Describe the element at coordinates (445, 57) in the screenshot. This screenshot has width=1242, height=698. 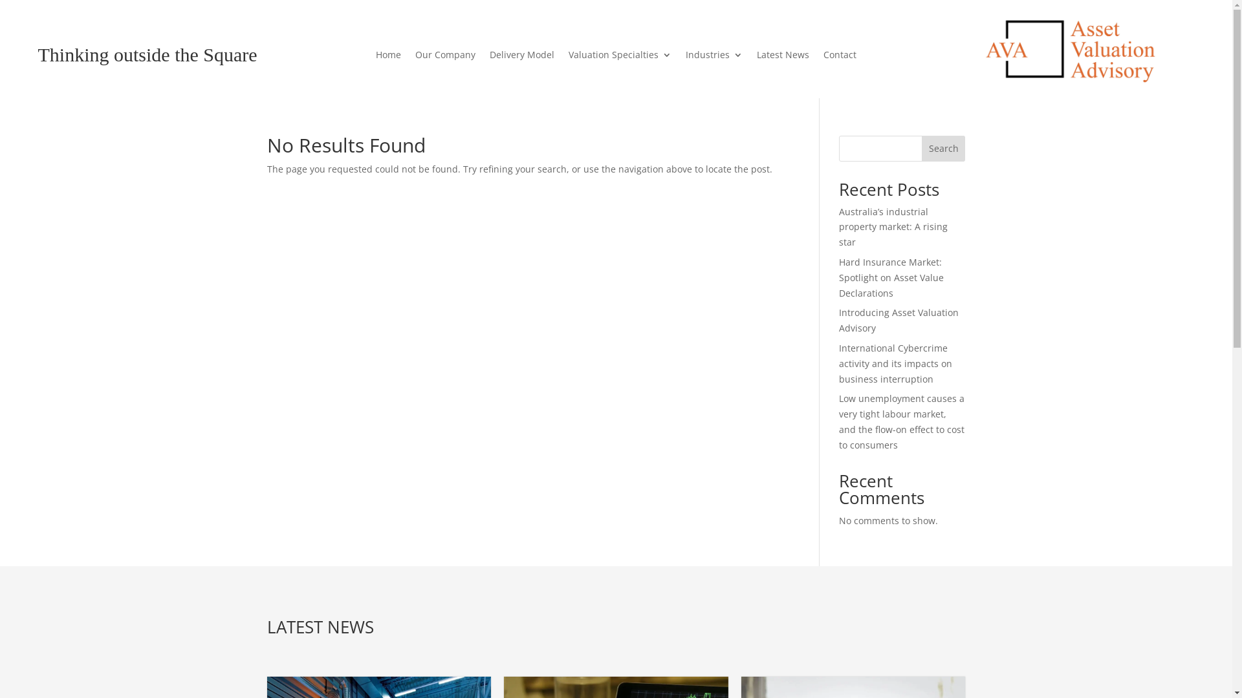
I see `Our Company` at that location.